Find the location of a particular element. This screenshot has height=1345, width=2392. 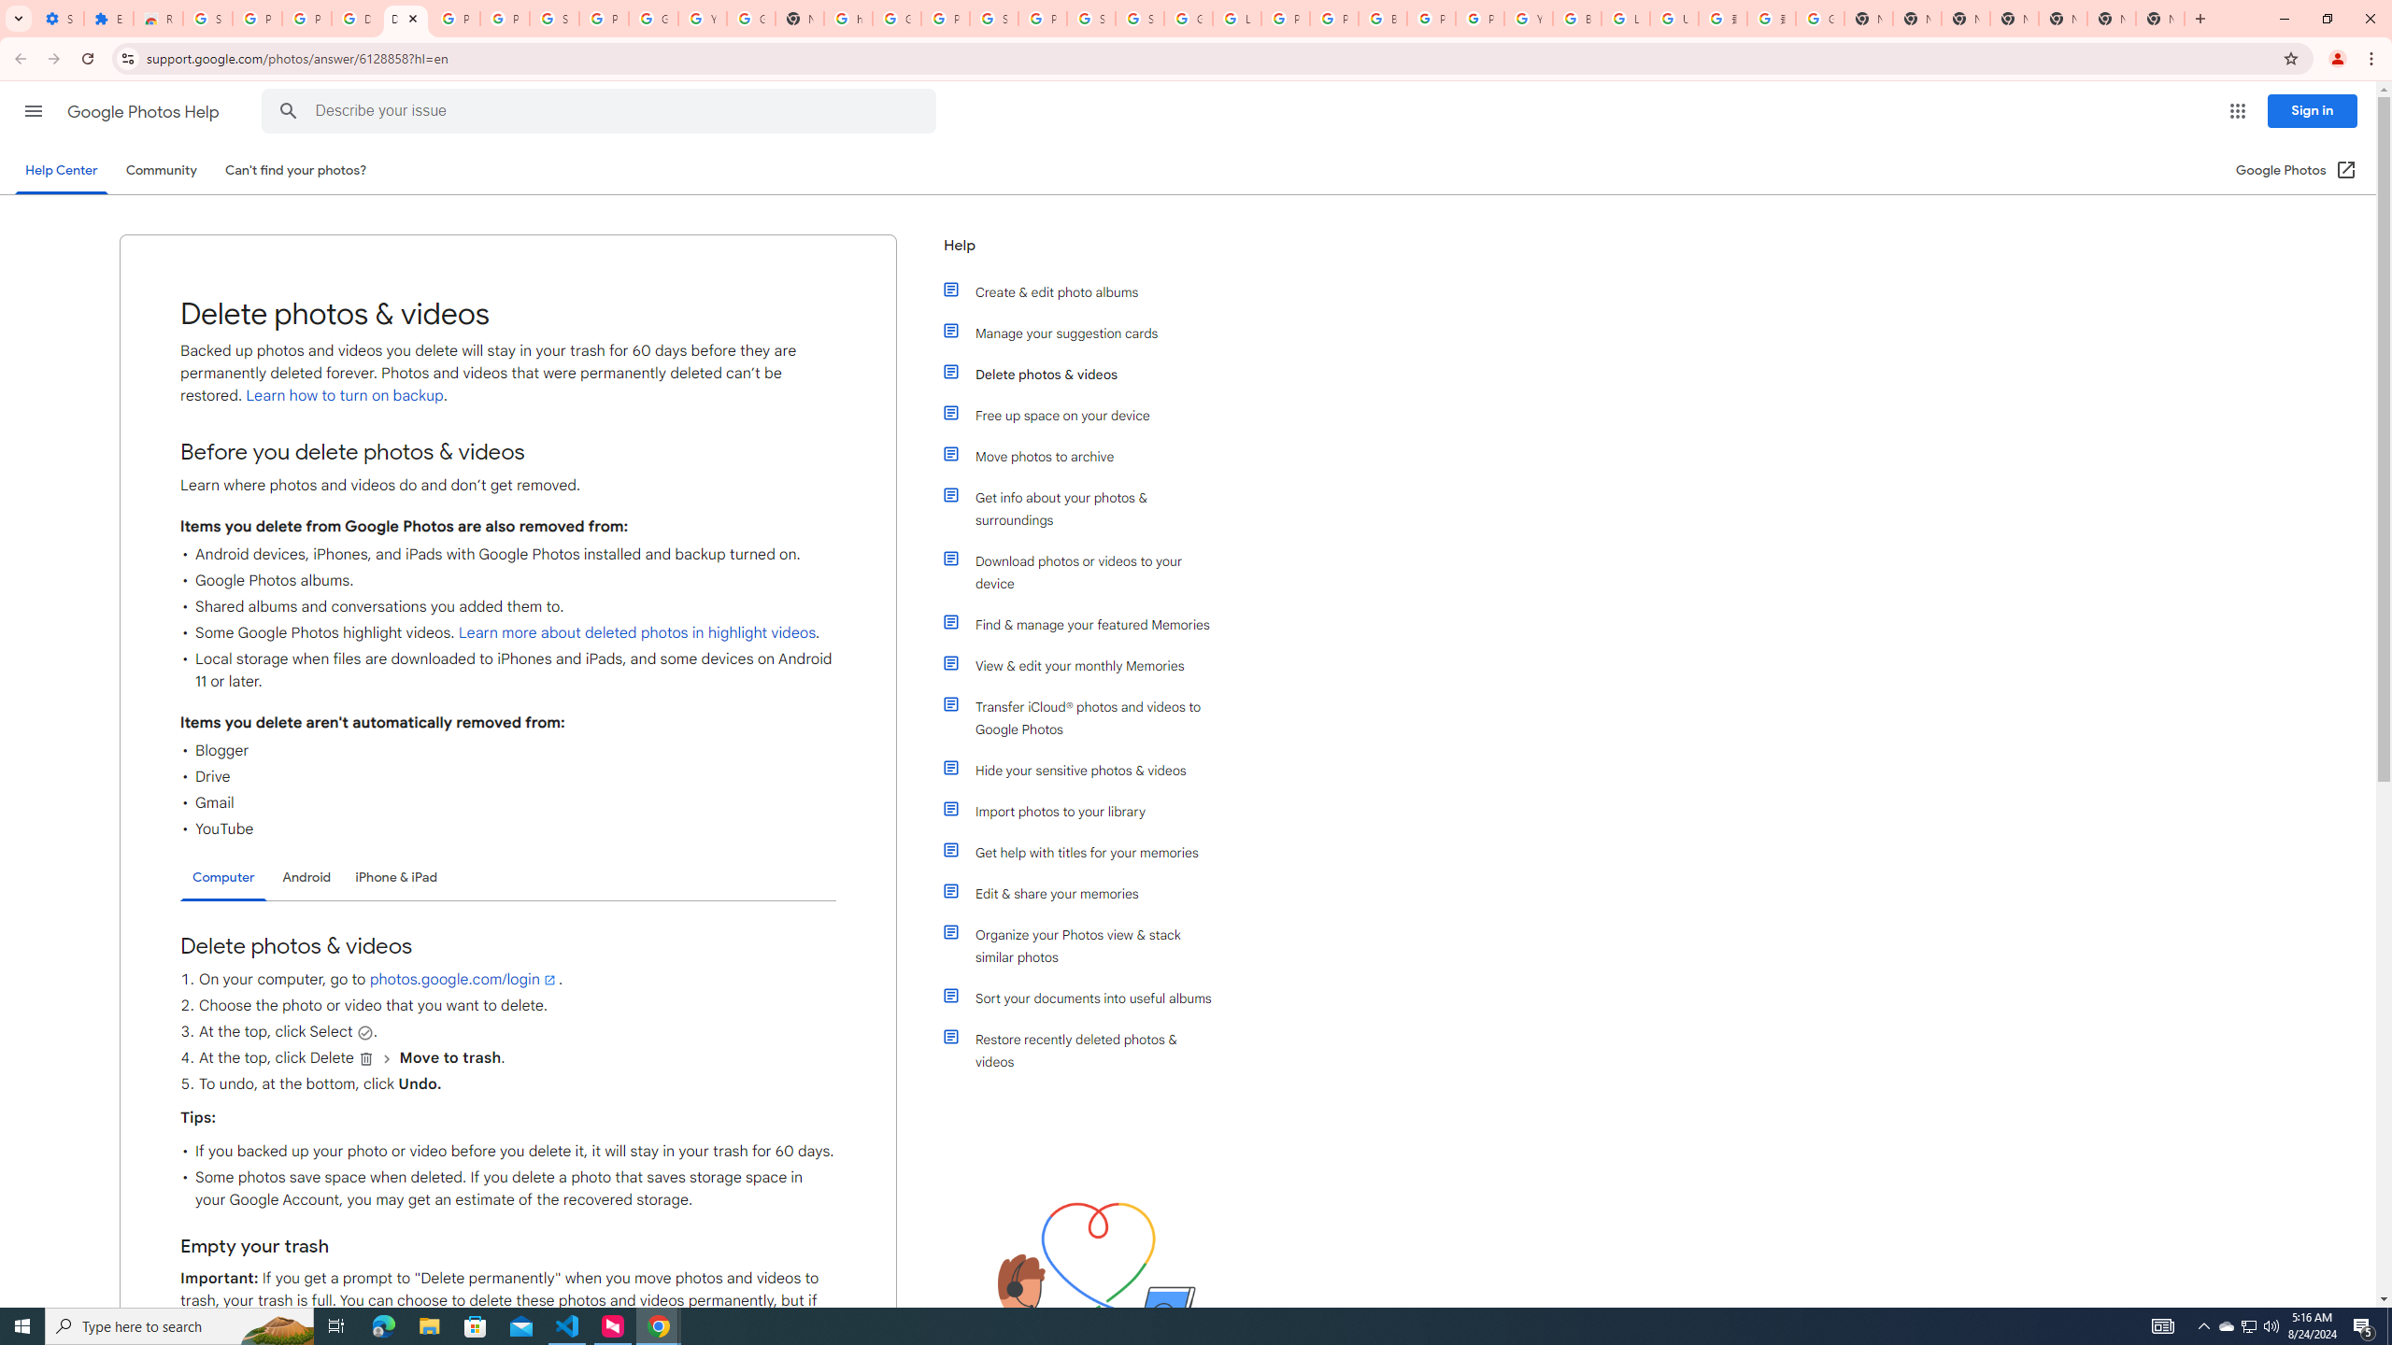

Move photos to archive is located at coordinates (1087, 456).